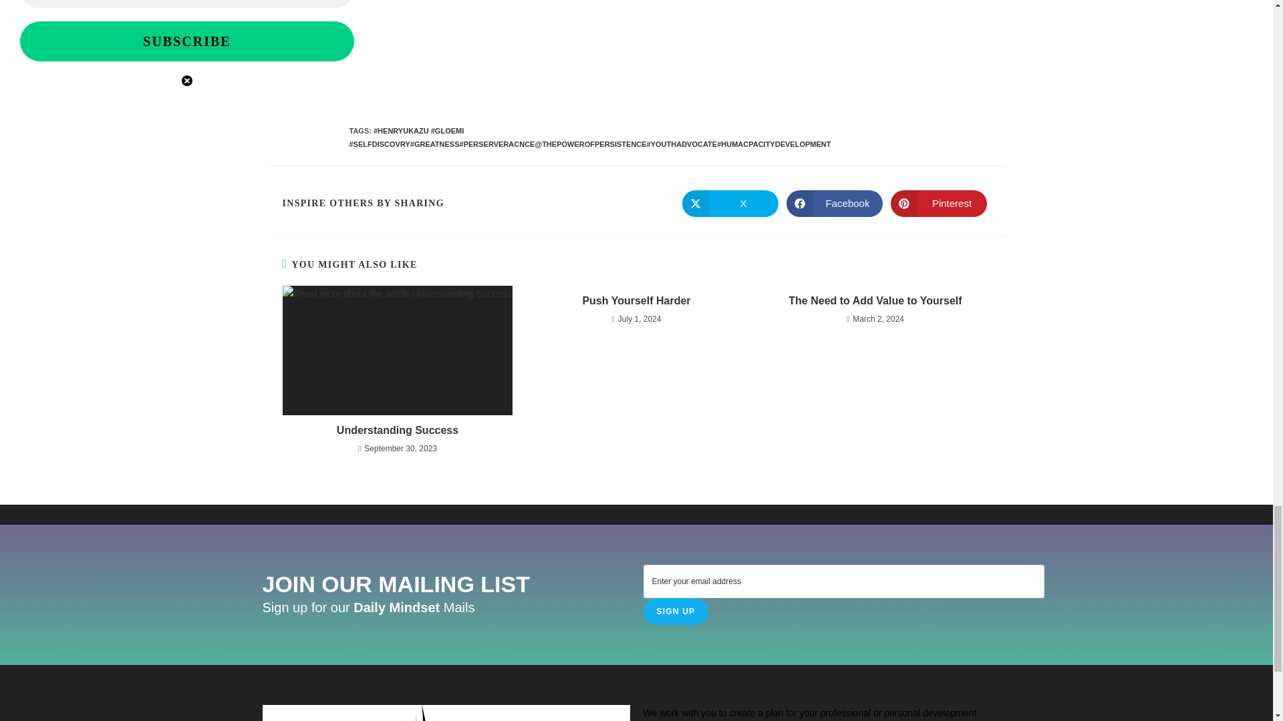 Image resolution: width=1283 pixels, height=721 pixels. Describe the element at coordinates (834, 204) in the screenshot. I see `Facebook` at that location.